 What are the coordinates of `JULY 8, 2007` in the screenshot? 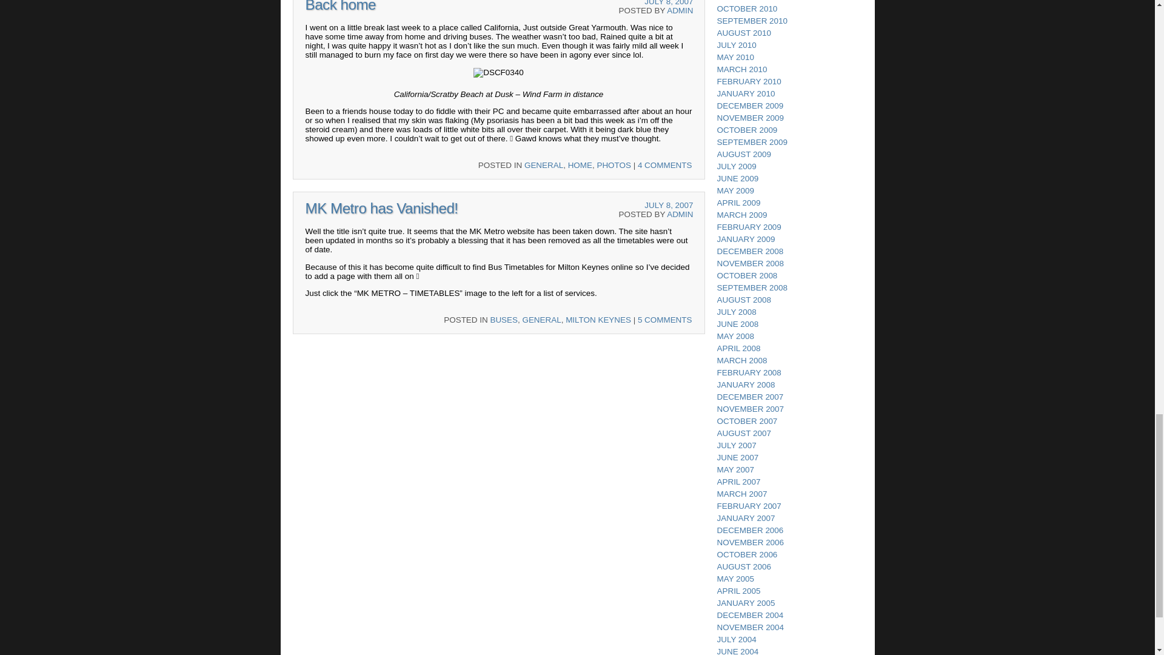 It's located at (668, 2).